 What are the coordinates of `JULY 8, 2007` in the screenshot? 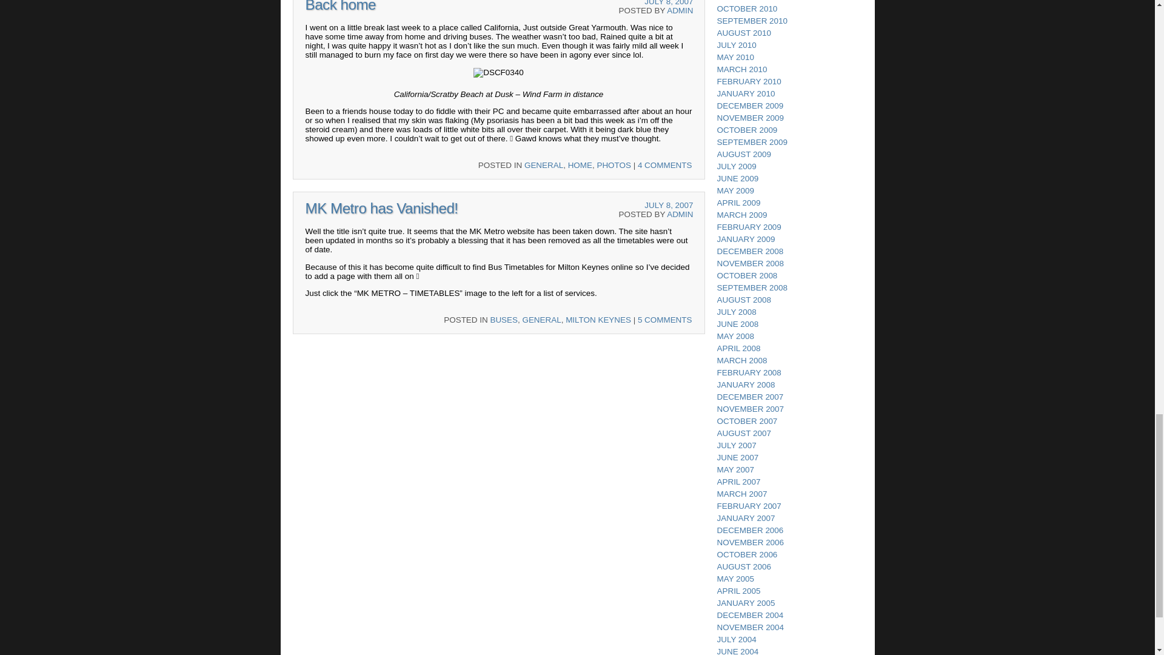 It's located at (668, 2).